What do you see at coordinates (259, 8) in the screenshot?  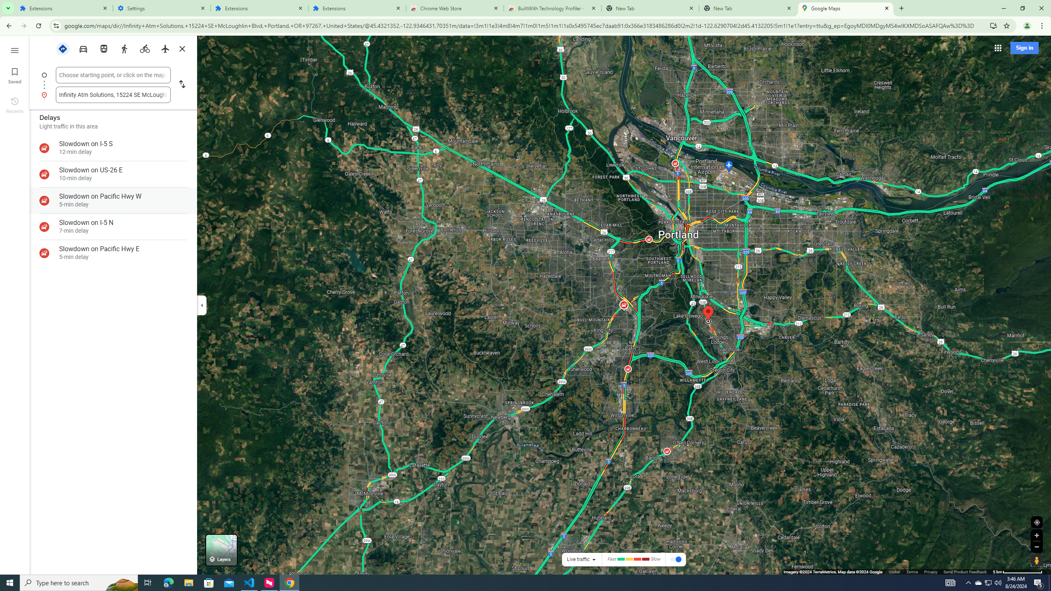 I see `Extensions` at bounding box center [259, 8].